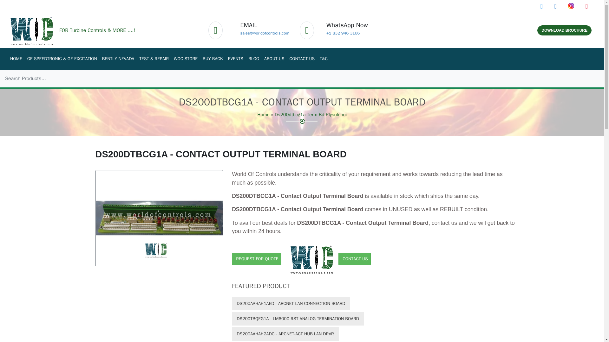  Describe the element at coordinates (118, 59) in the screenshot. I see `BENTLY NEVADA` at that location.